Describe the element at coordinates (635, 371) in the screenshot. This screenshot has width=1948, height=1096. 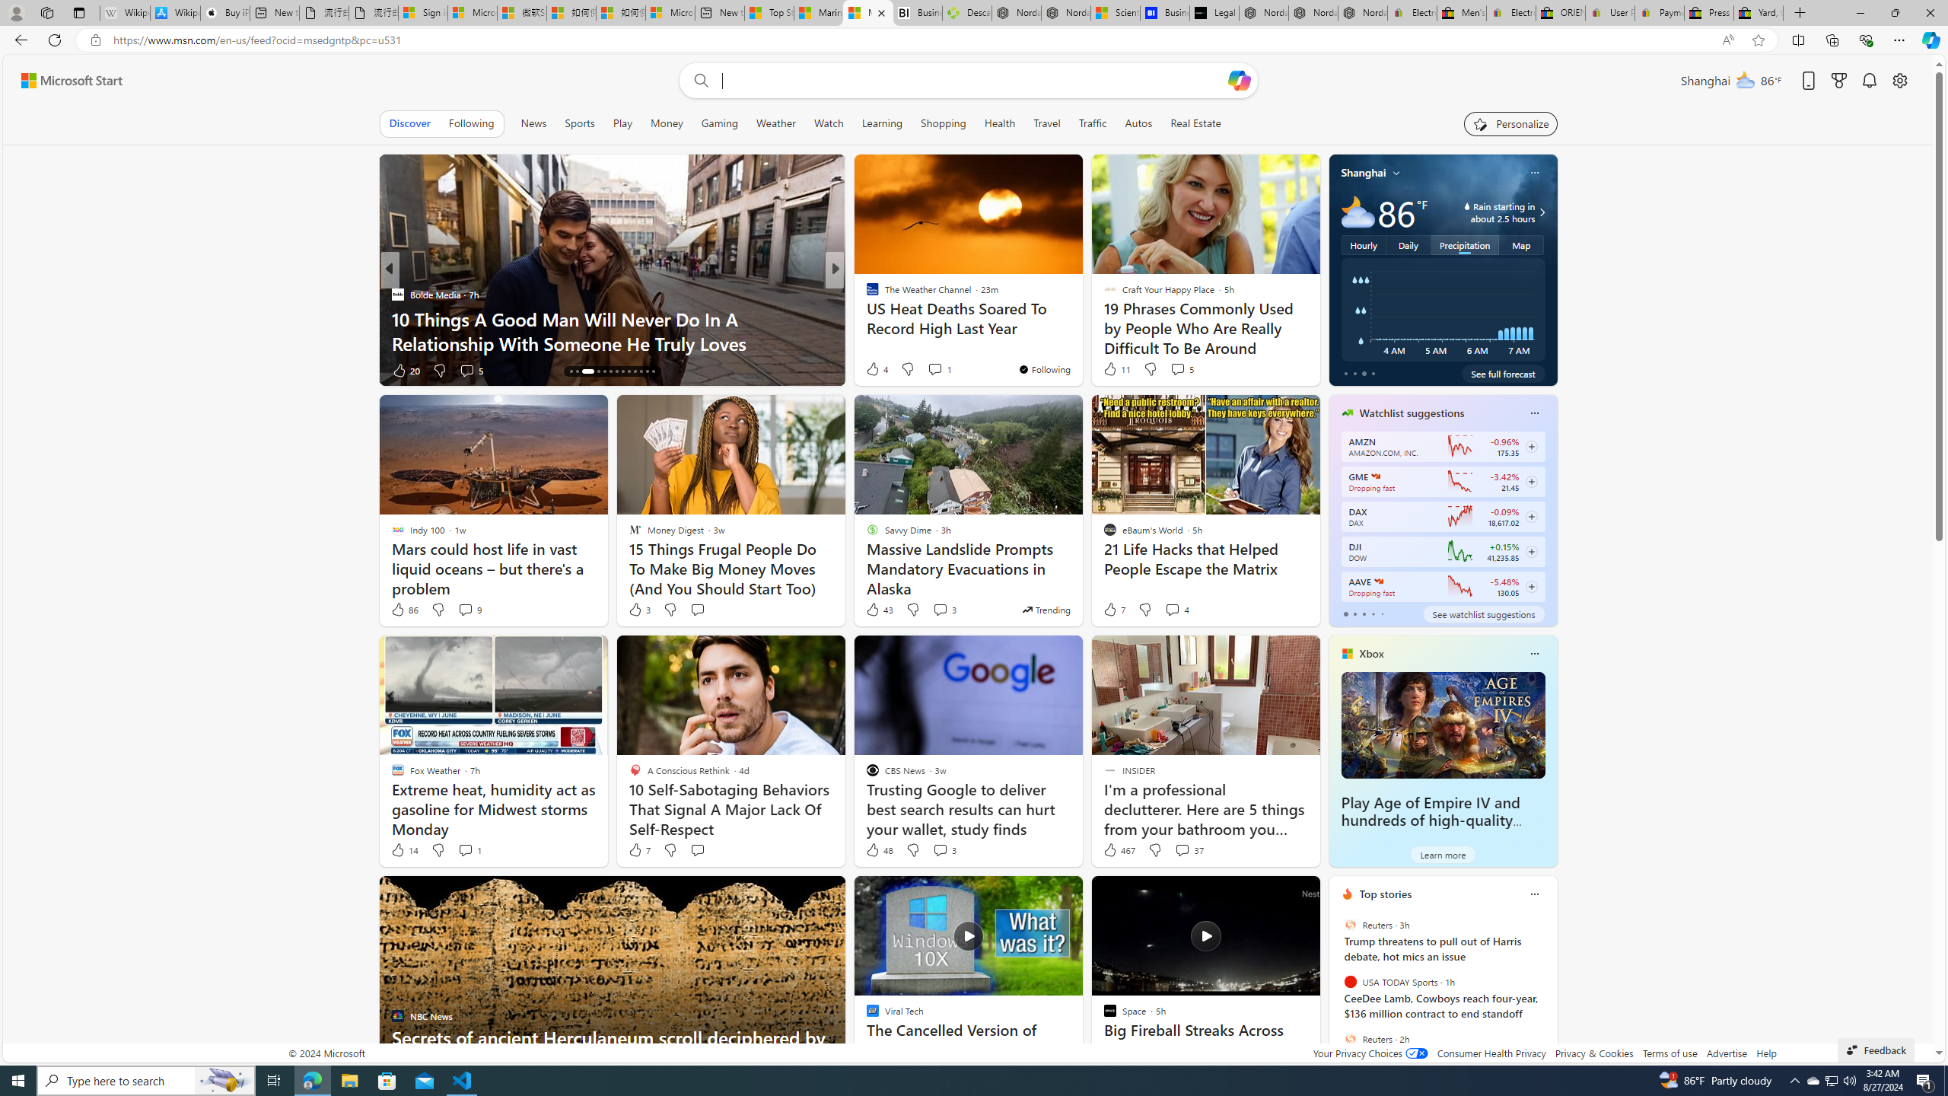
I see `AutomationID: tab-23` at that location.